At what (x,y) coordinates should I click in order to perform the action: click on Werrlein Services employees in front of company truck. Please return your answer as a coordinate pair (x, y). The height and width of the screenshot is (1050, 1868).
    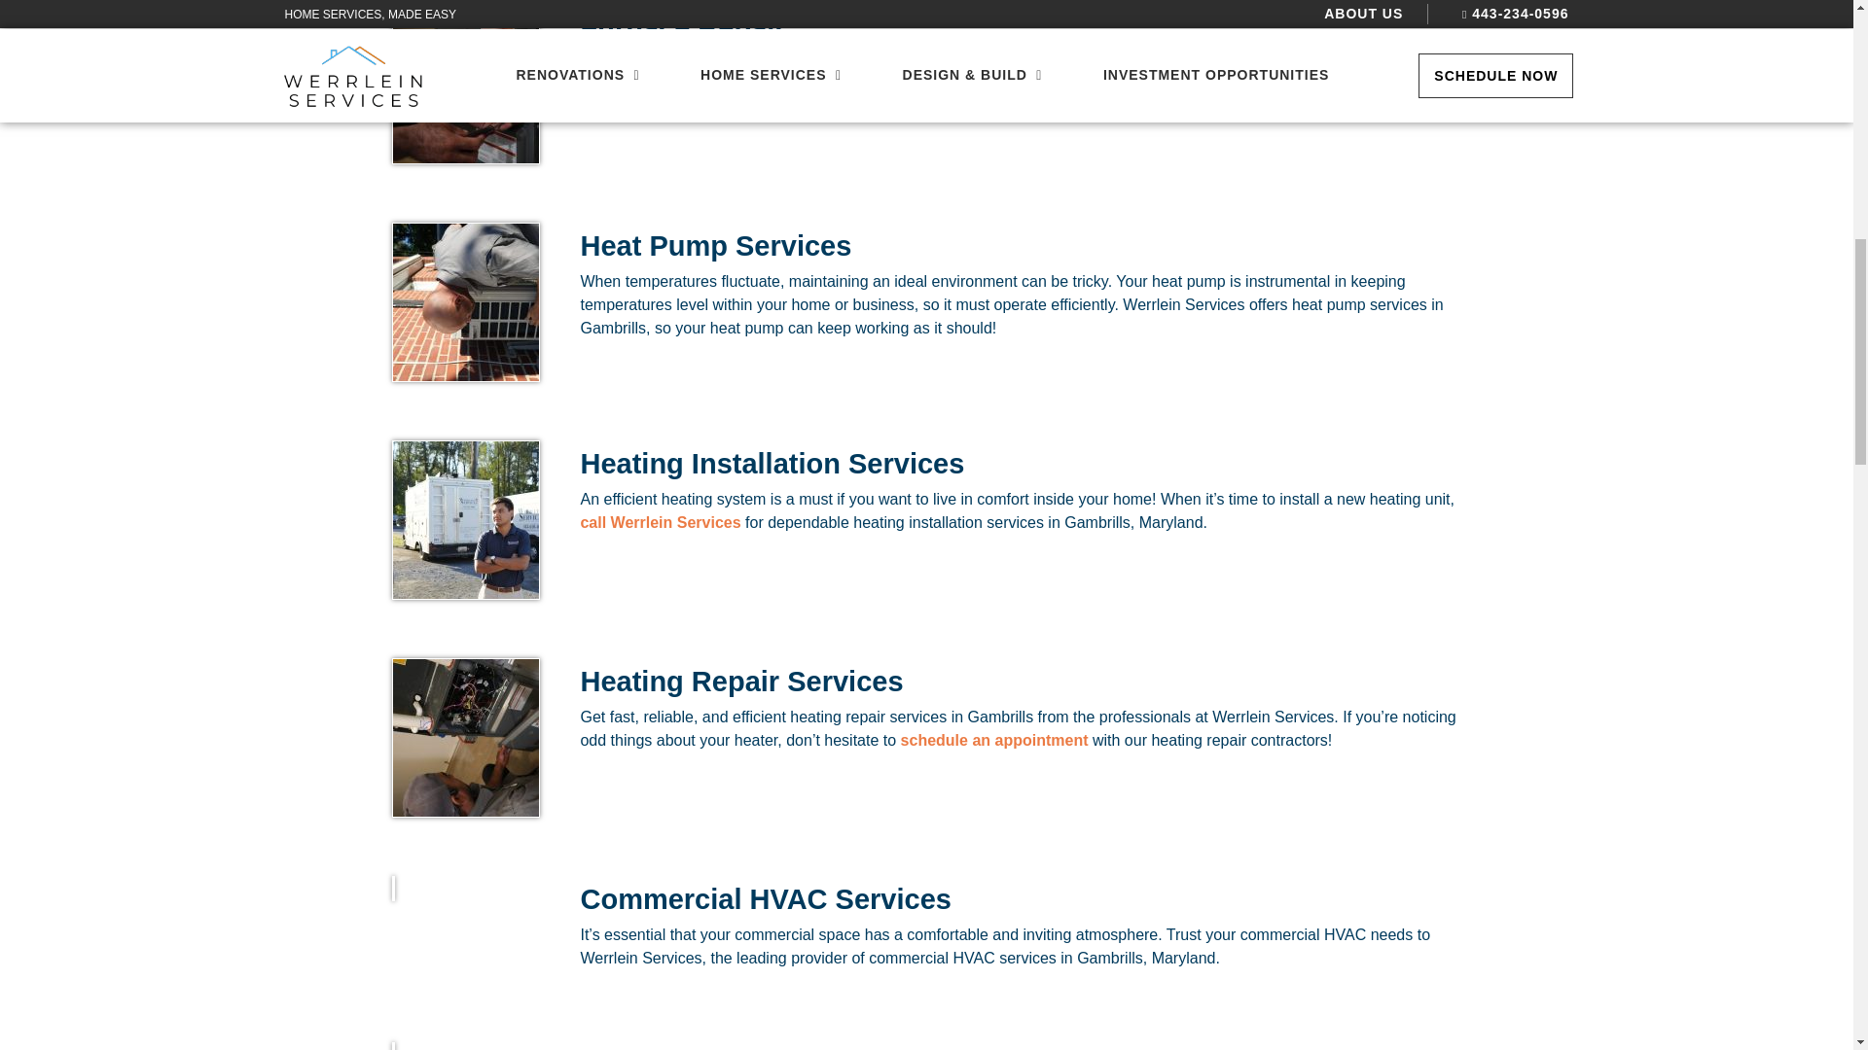
    Looking at the image, I should click on (465, 519).